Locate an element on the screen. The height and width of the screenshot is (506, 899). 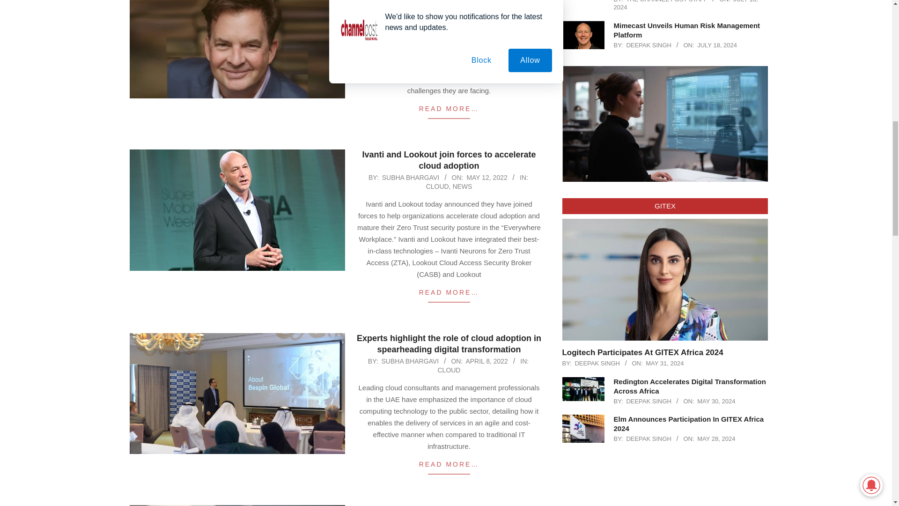
Posts by Subha Bhargavi is located at coordinates (409, 6).